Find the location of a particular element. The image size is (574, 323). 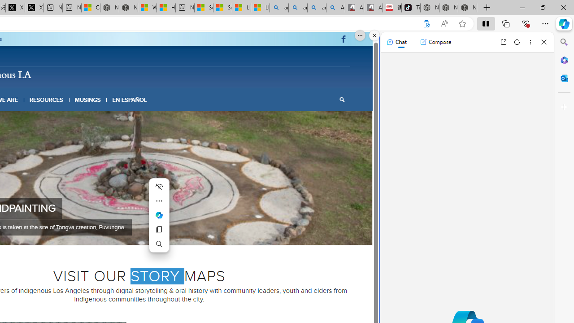

Compose is located at coordinates (435, 42).